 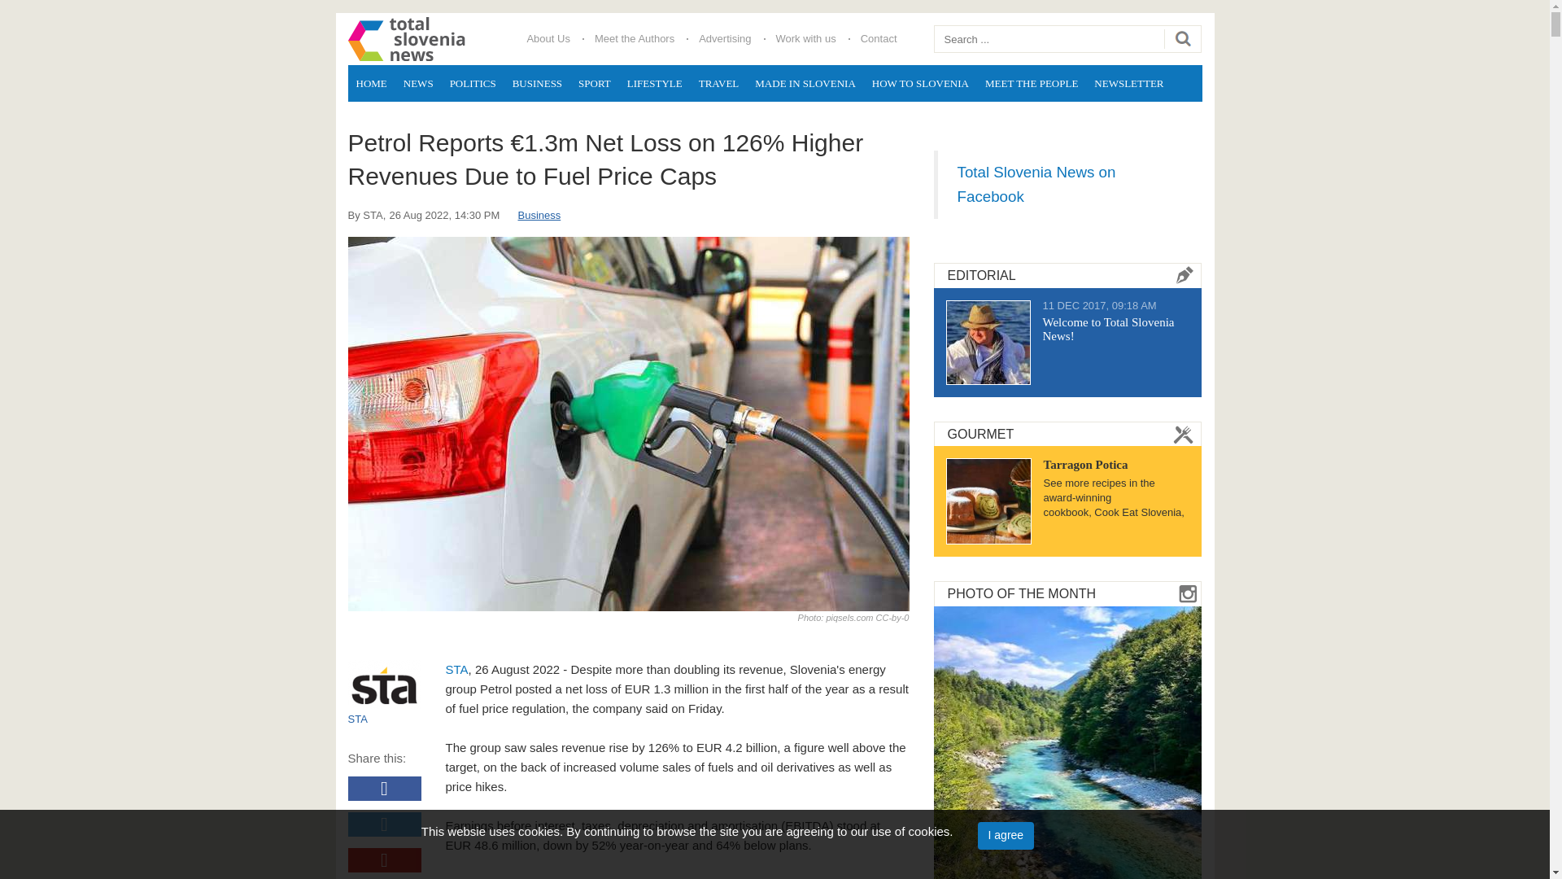 What do you see at coordinates (385, 788) in the screenshot?
I see `Share` at bounding box center [385, 788].